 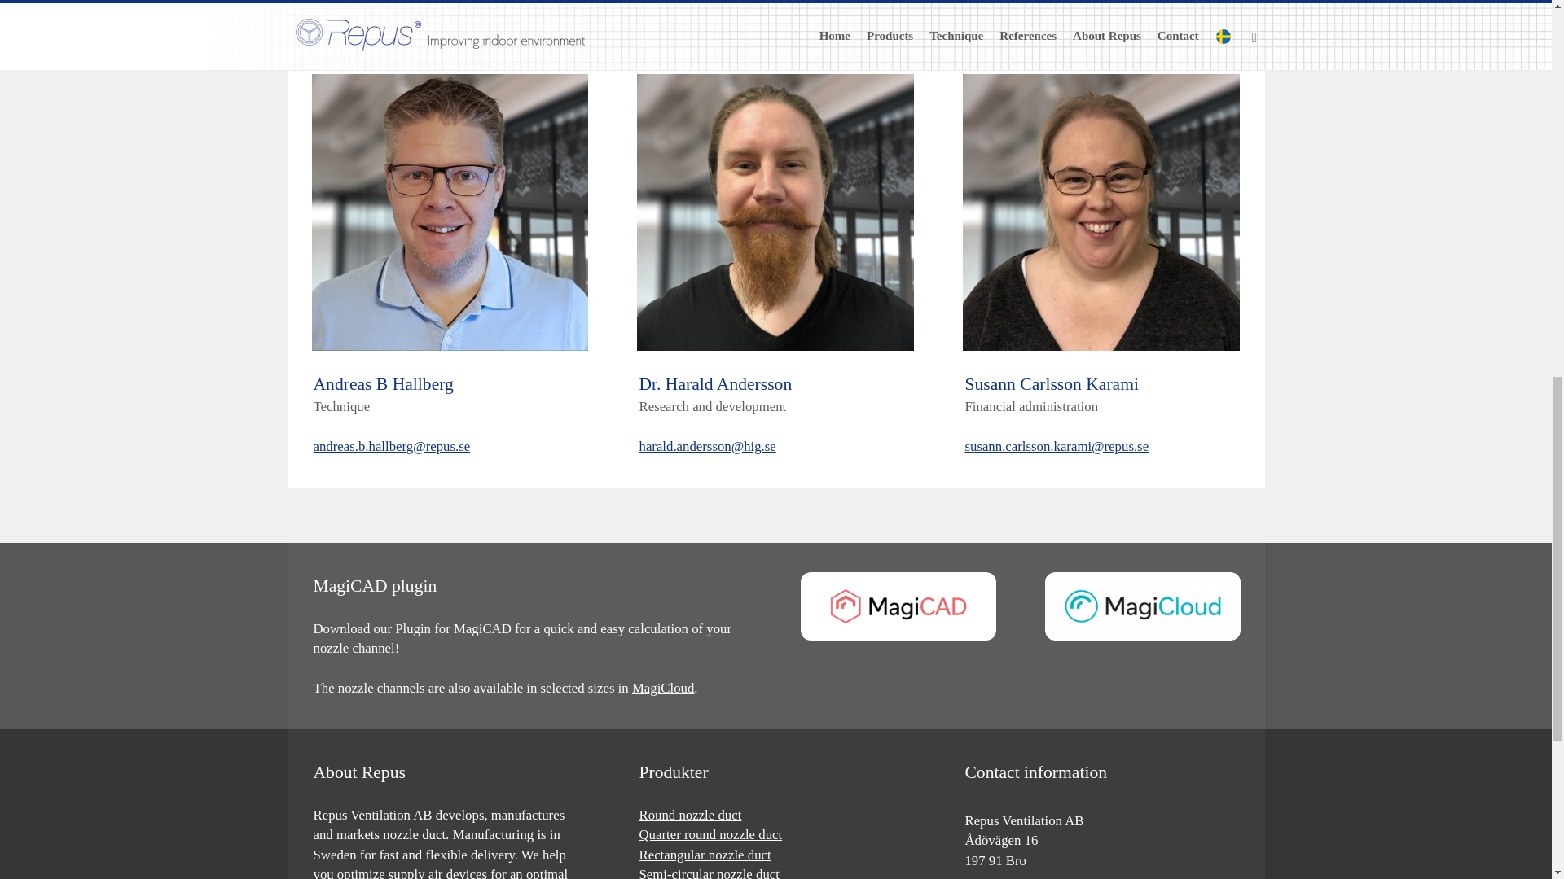 What do you see at coordinates (689, 815) in the screenshot?
I see `Round nozzle duct` at bounding box center [689, 815].